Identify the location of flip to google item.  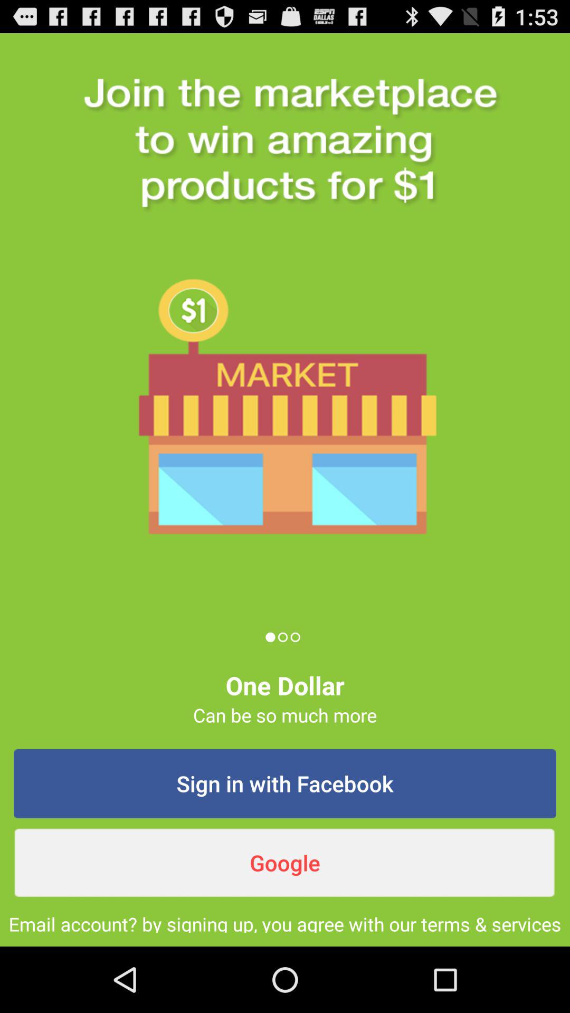
(285, 863).